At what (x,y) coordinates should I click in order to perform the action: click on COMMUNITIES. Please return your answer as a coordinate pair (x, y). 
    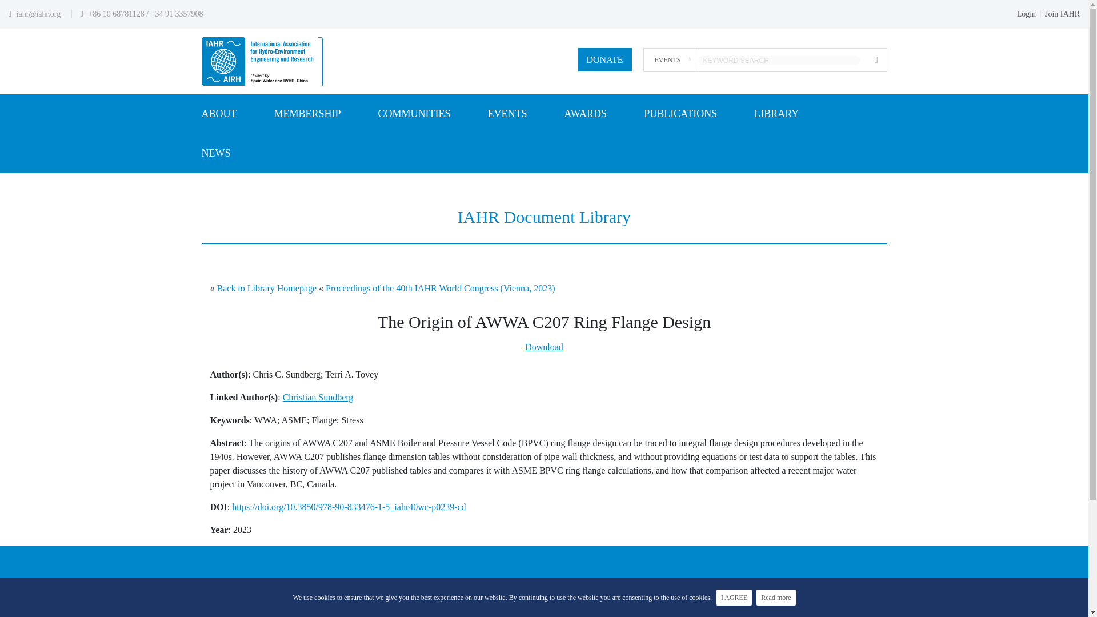
    Looking at the image, I should click on (415, 114).